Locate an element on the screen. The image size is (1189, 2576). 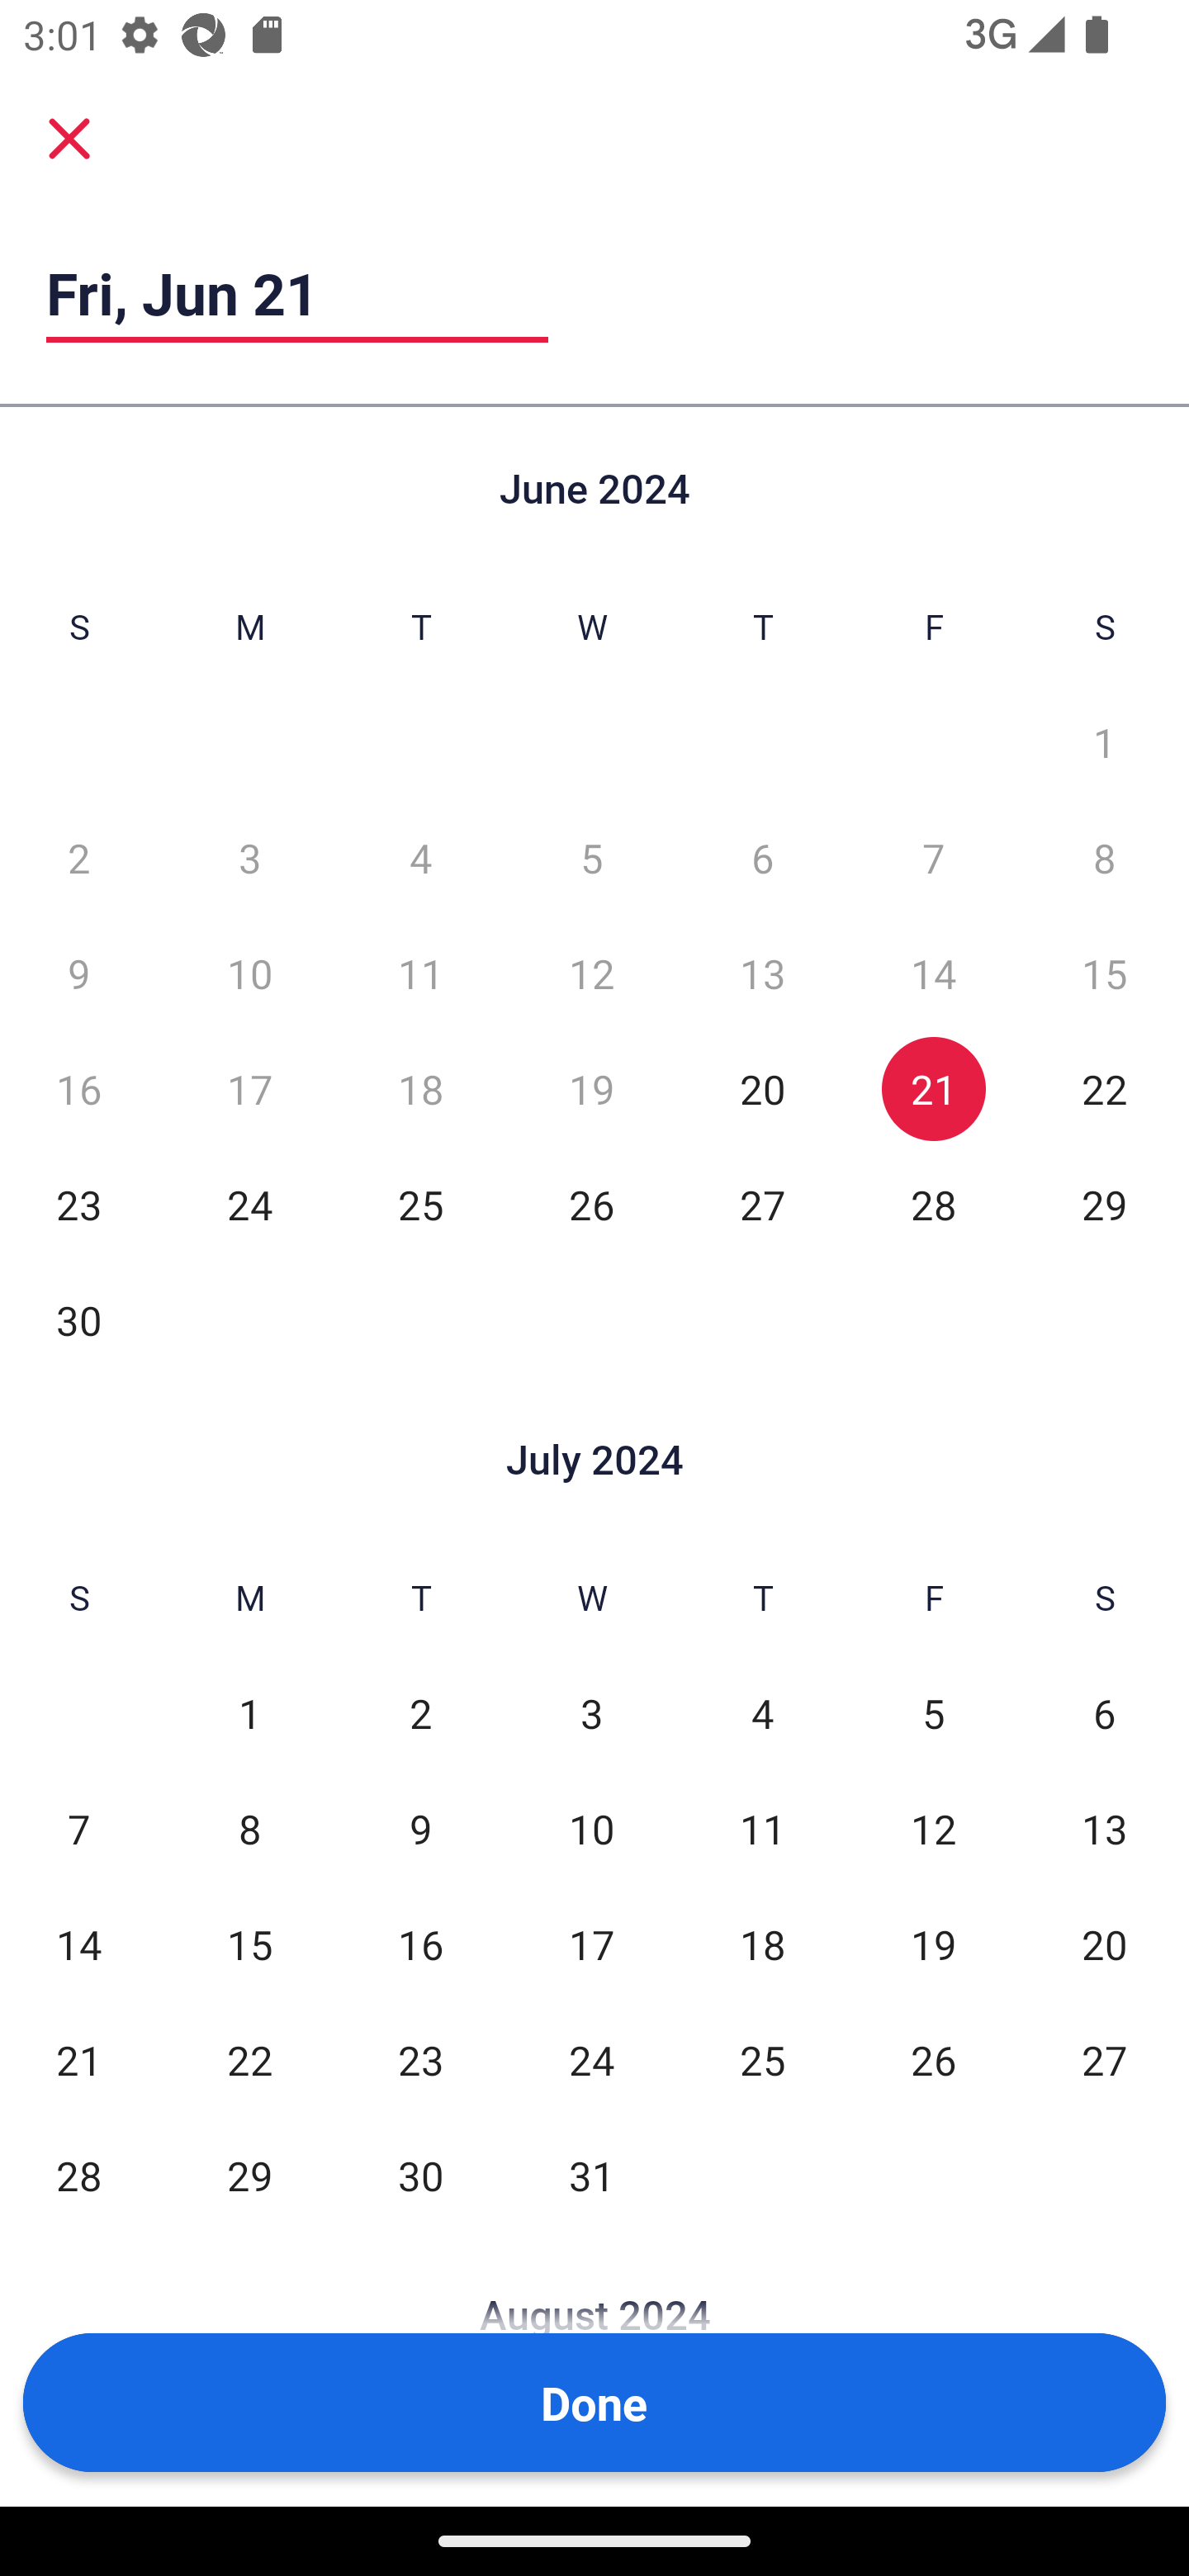
27 Sat, Jul 27, Not Selected is located at coordinates (1105, 2059).